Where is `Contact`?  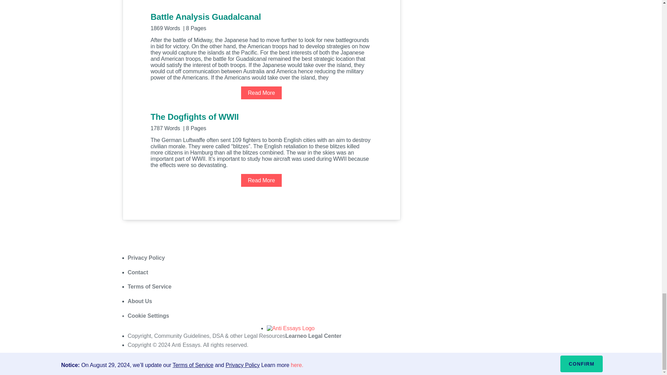
Contact is located at coordinates (138, 272).